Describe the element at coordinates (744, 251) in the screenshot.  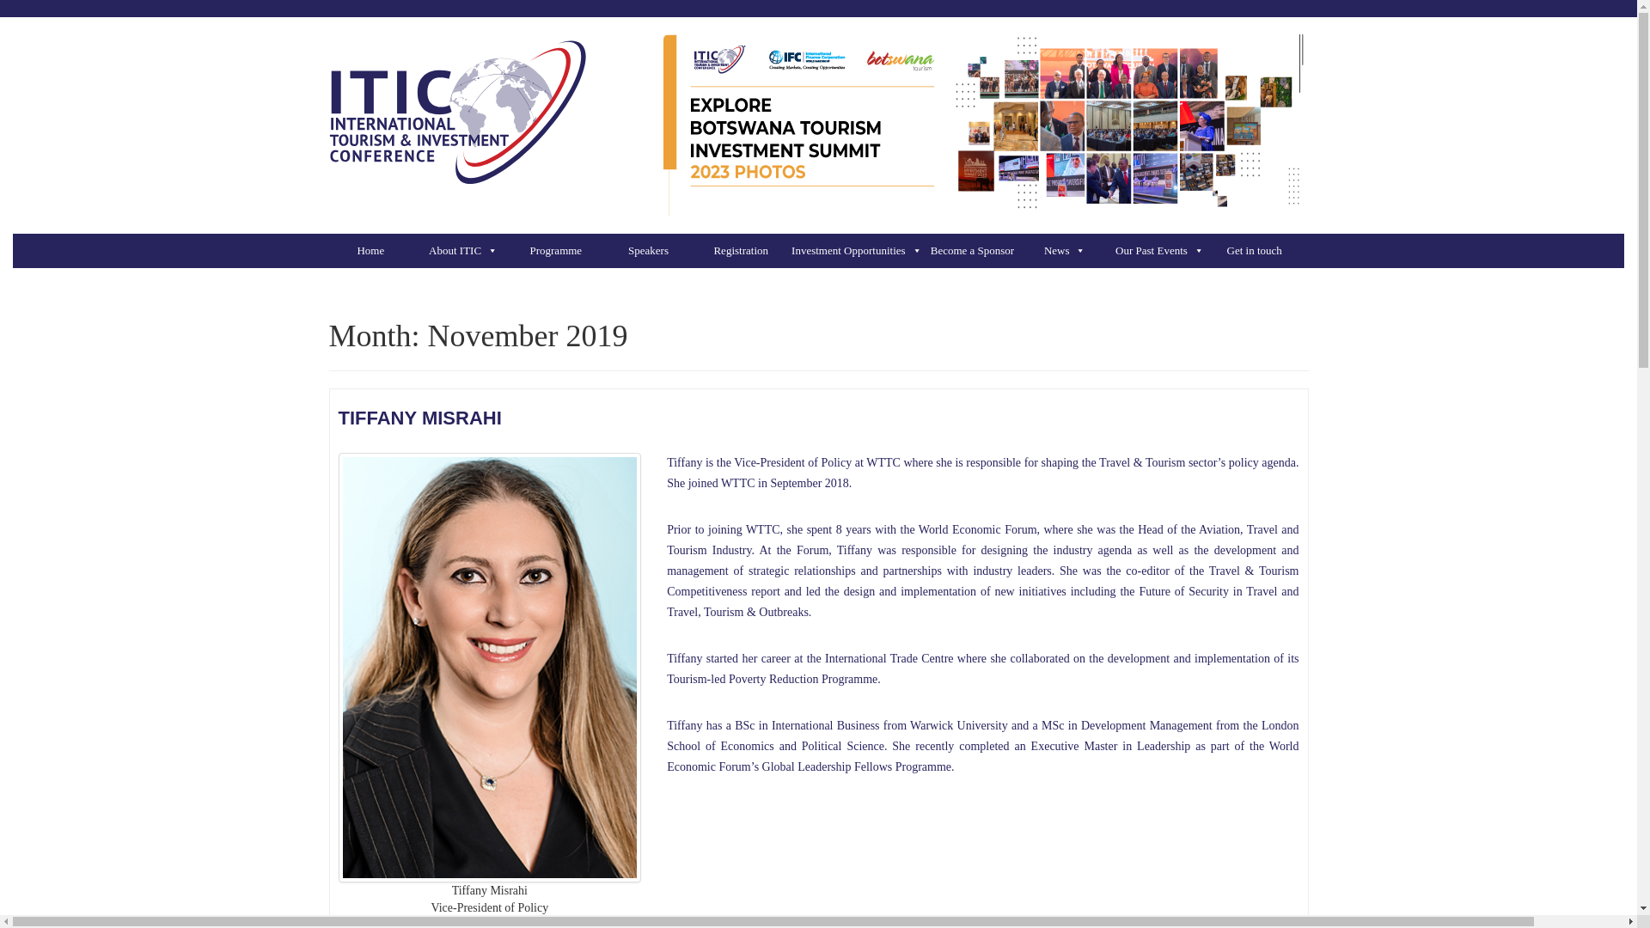
I see `Registration` at that location.